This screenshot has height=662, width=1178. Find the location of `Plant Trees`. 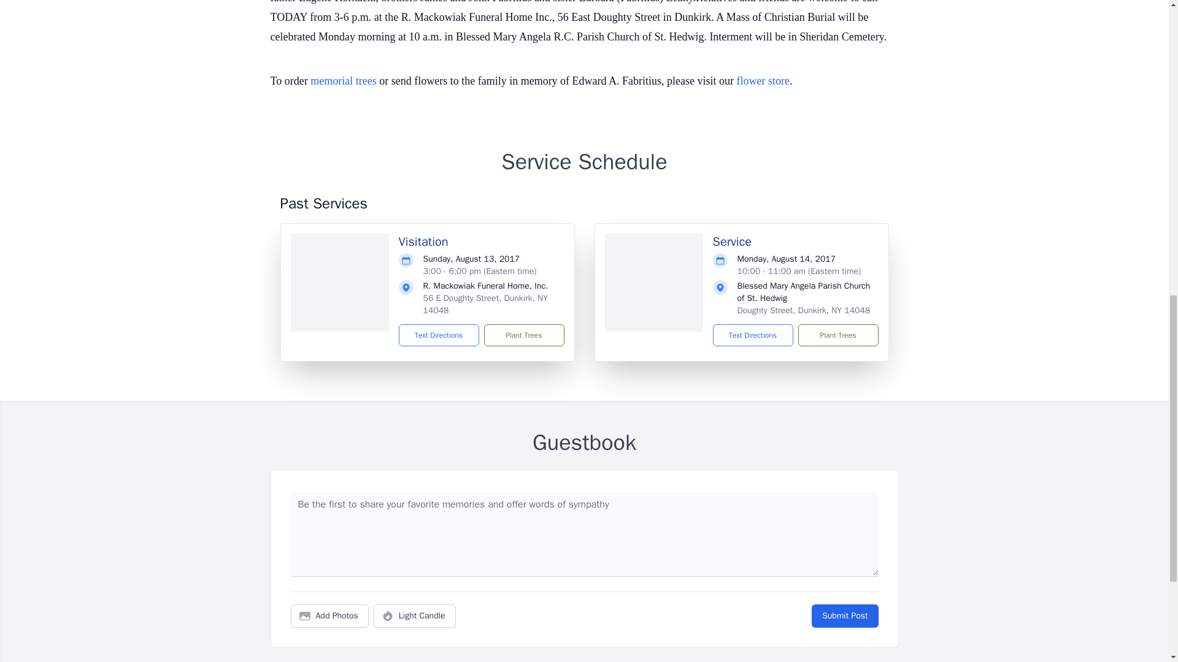

Plant Trees is located at coordinates (523, 335).